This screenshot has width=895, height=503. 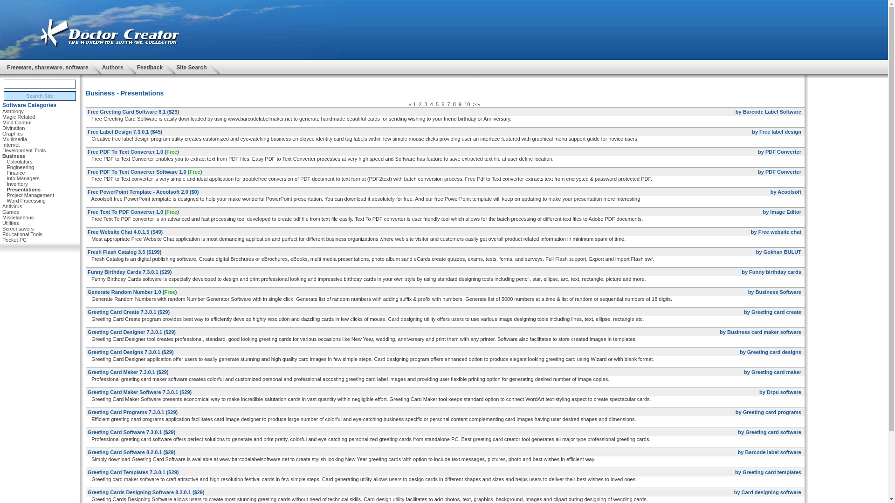 I want to click on Project Management, so click(x=30, y=195).